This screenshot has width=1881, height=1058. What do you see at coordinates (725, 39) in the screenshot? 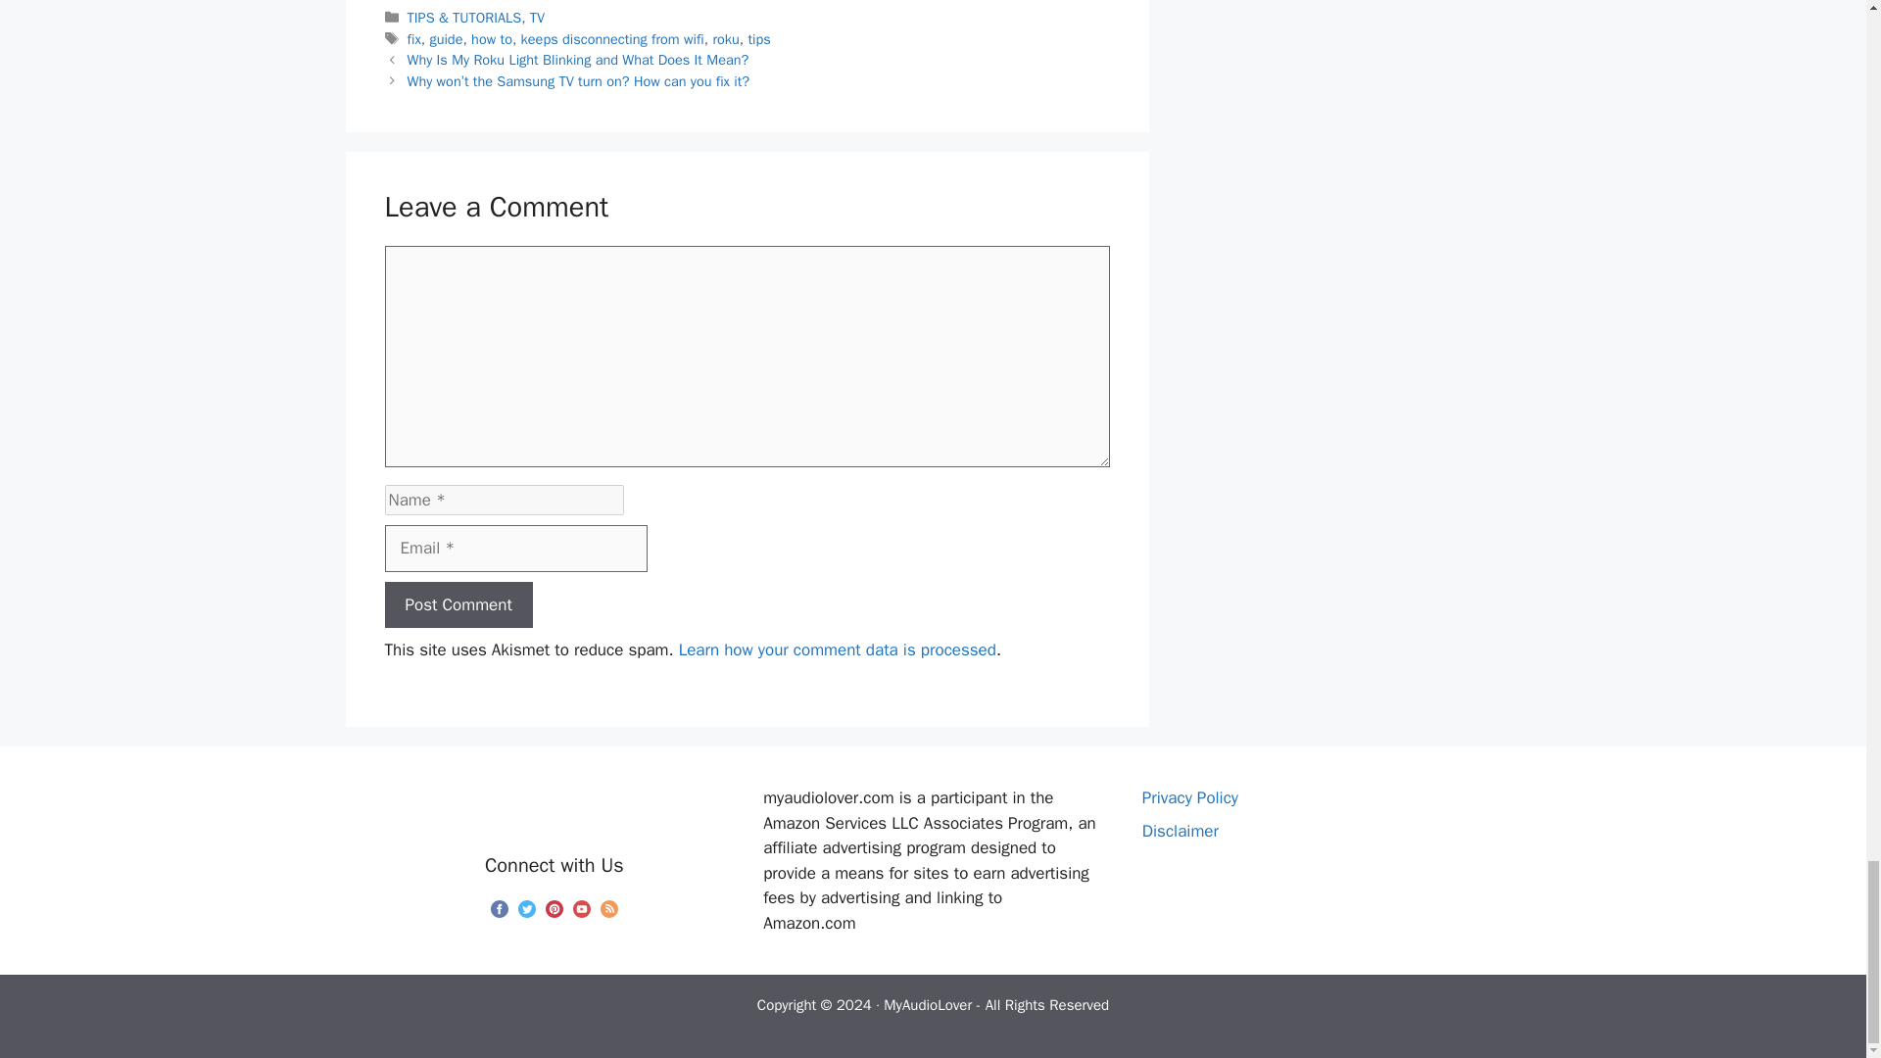
I see `roku` at bounding box center [725, 39].